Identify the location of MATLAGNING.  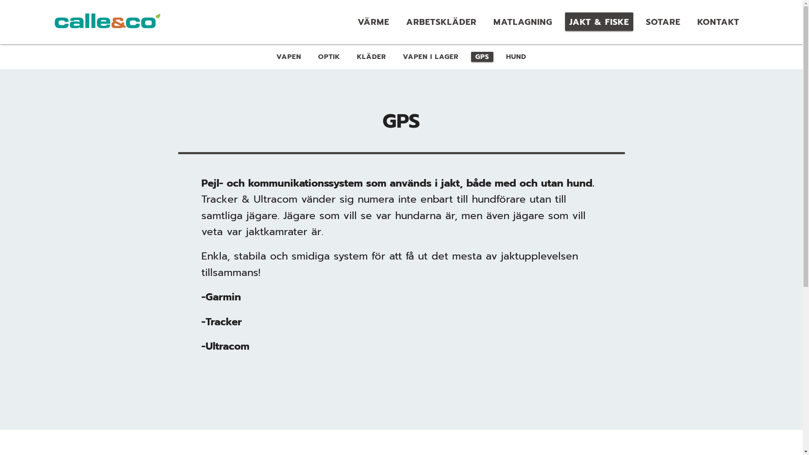
(523, 21).